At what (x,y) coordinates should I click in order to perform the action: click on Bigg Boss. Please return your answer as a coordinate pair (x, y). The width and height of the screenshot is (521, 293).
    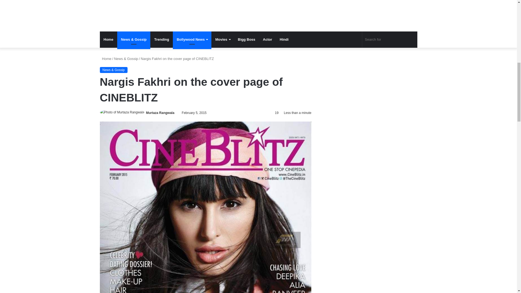
    Looking at the image, I should click on (246, 40).